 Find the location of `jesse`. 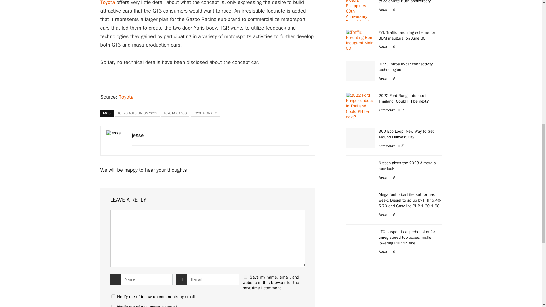

jesse is located at coordinates (138, 135).